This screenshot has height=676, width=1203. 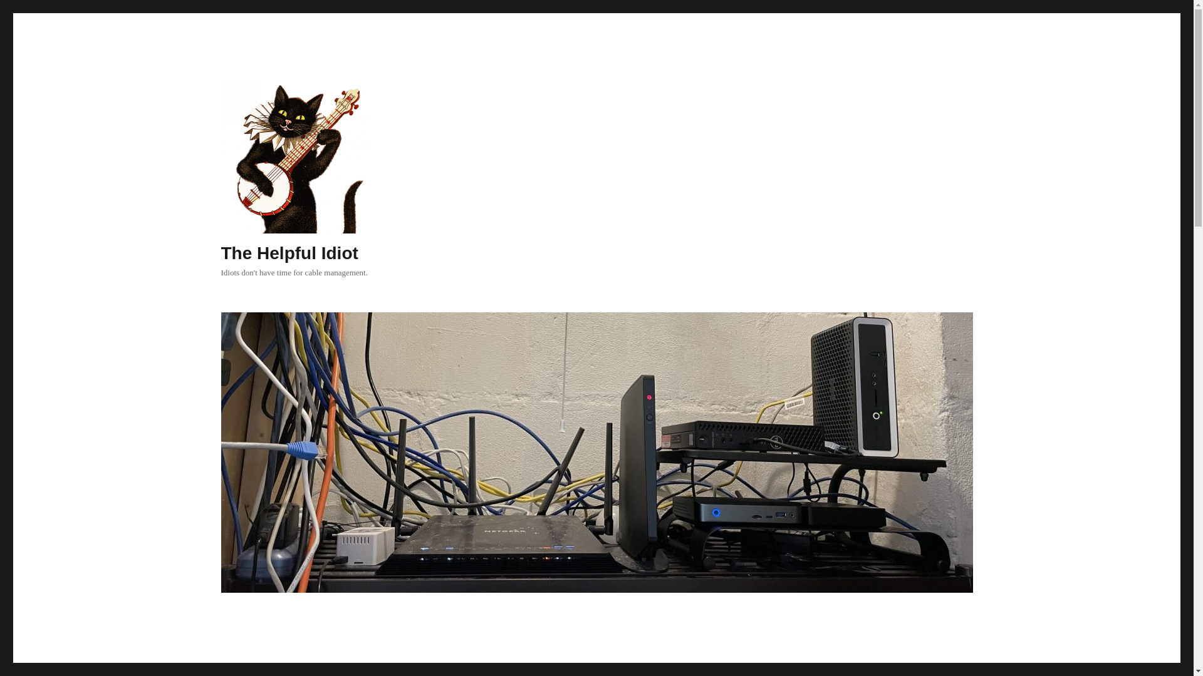 I want to click on The Helpful Idiot, so click(x=288, y=253).